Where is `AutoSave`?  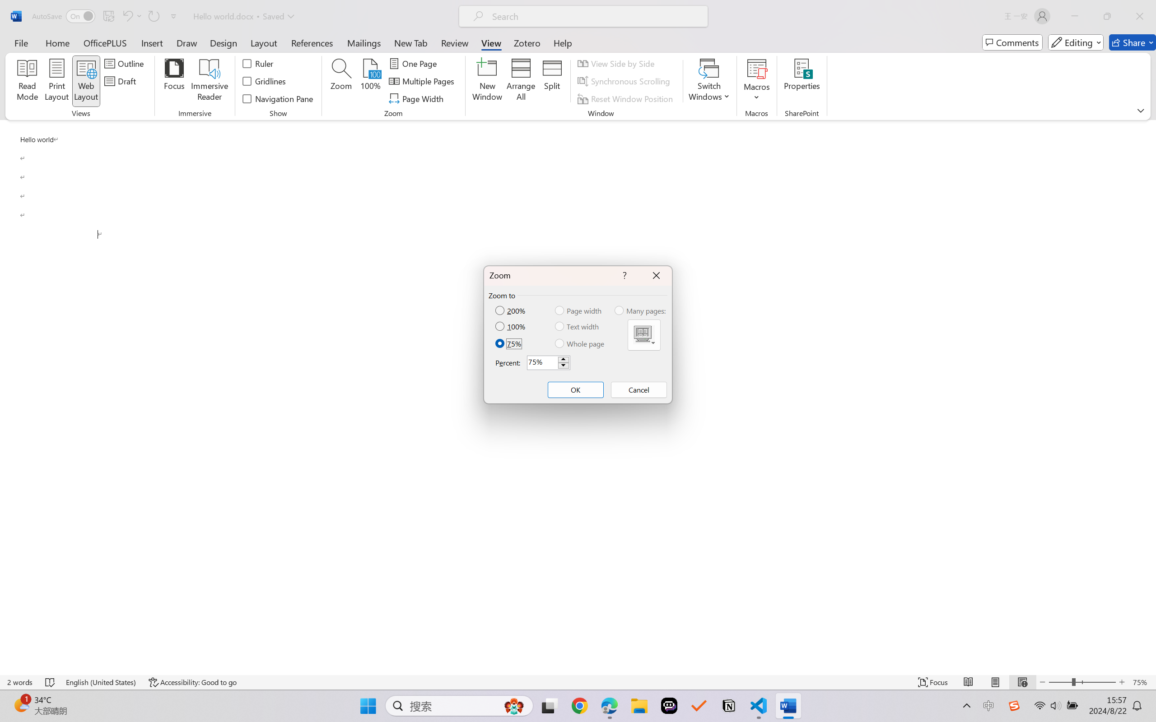
AutoSave is located at coordinates (64, 16).